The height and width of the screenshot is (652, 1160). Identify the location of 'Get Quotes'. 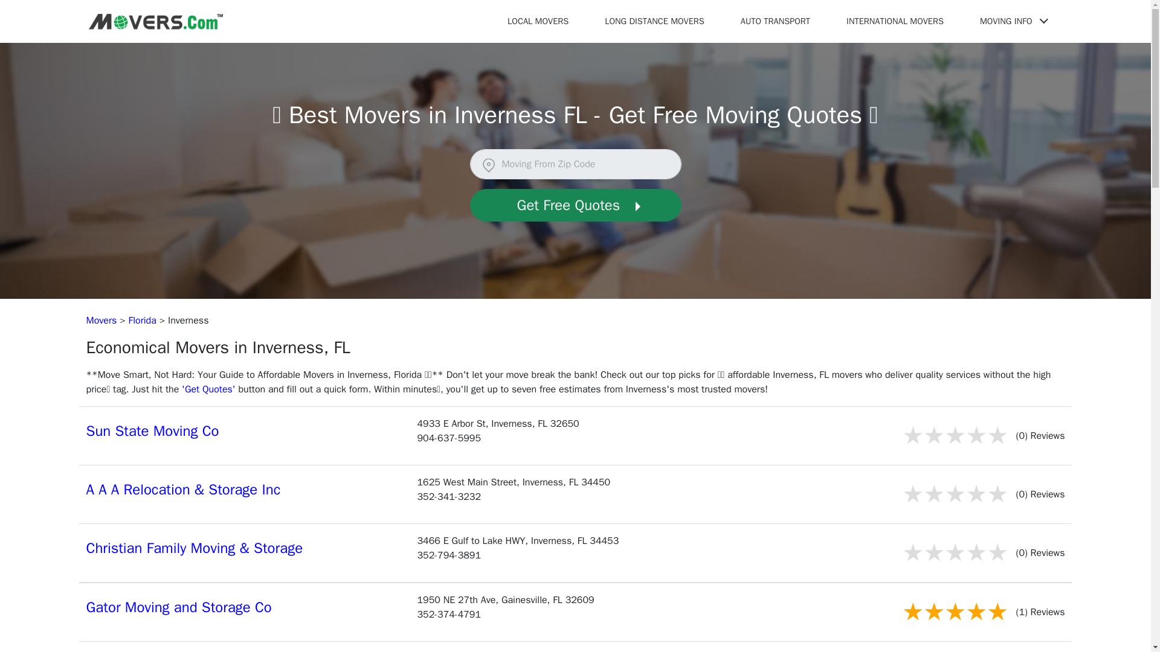
(208, 389).